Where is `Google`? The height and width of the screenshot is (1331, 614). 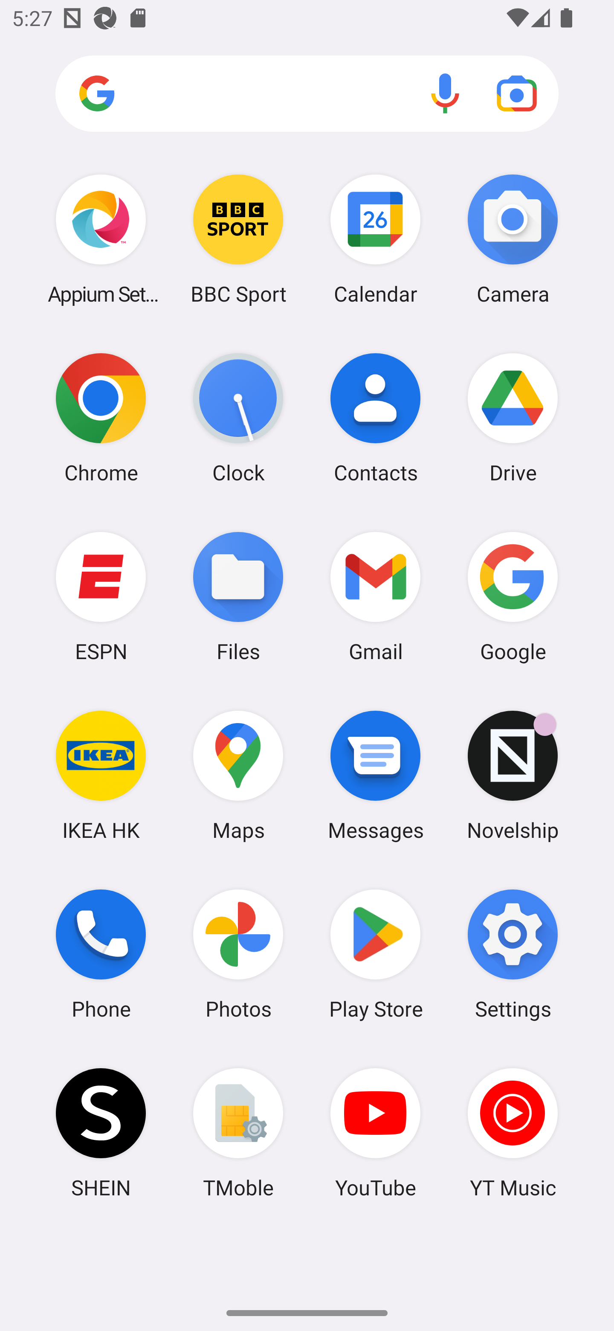 Google is located at coordinates (513, 596).